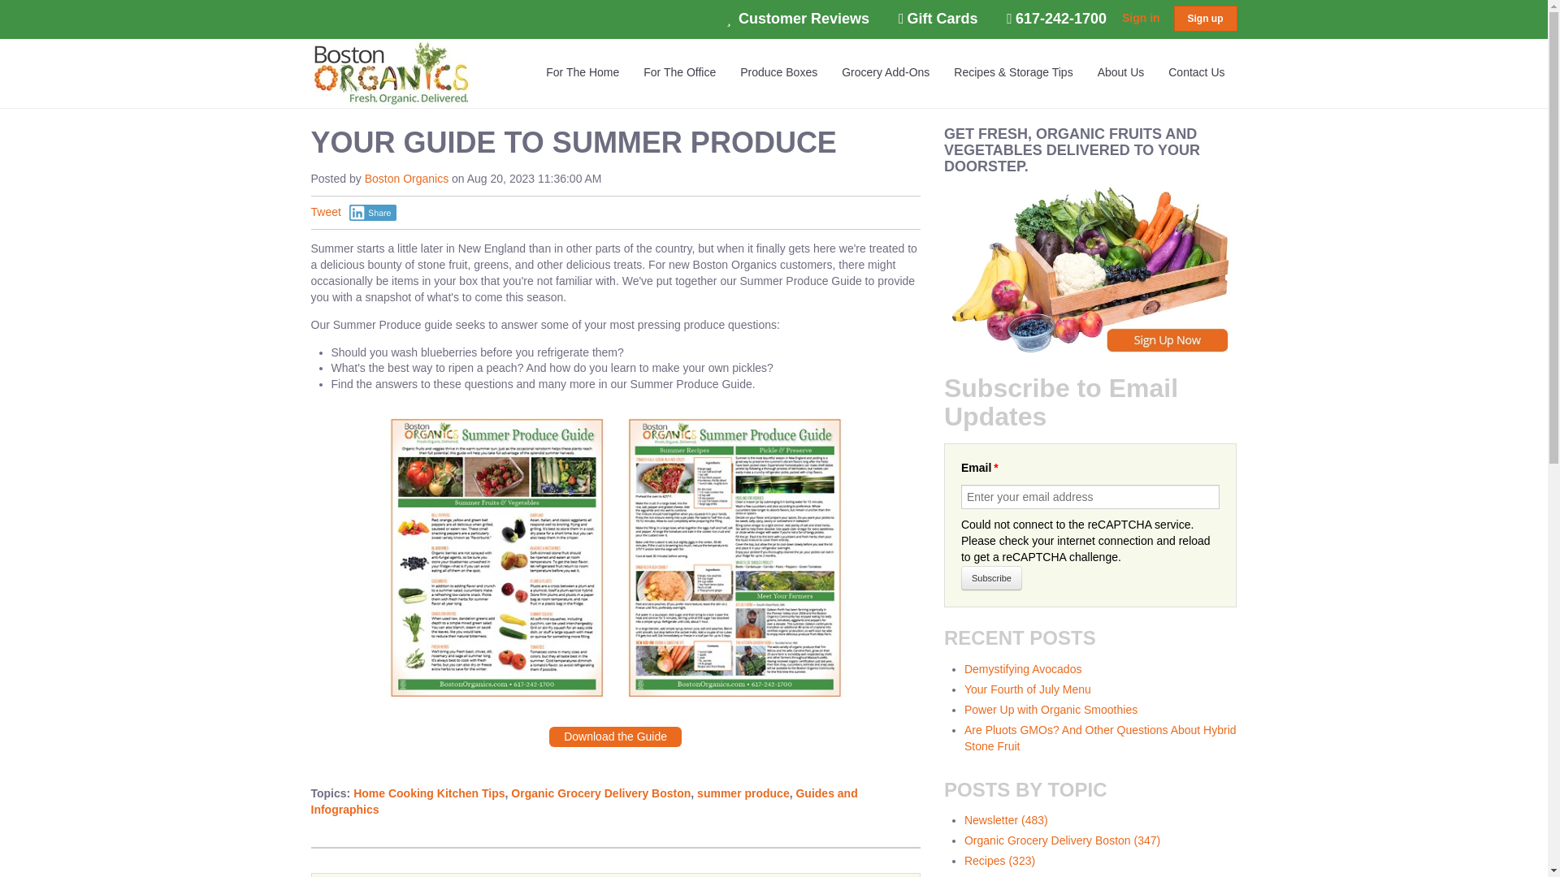 The image size is (1560, 877). Describe the element at coordinates (798, 19) in the screenshot. I see `Customer Reviews` at that location.